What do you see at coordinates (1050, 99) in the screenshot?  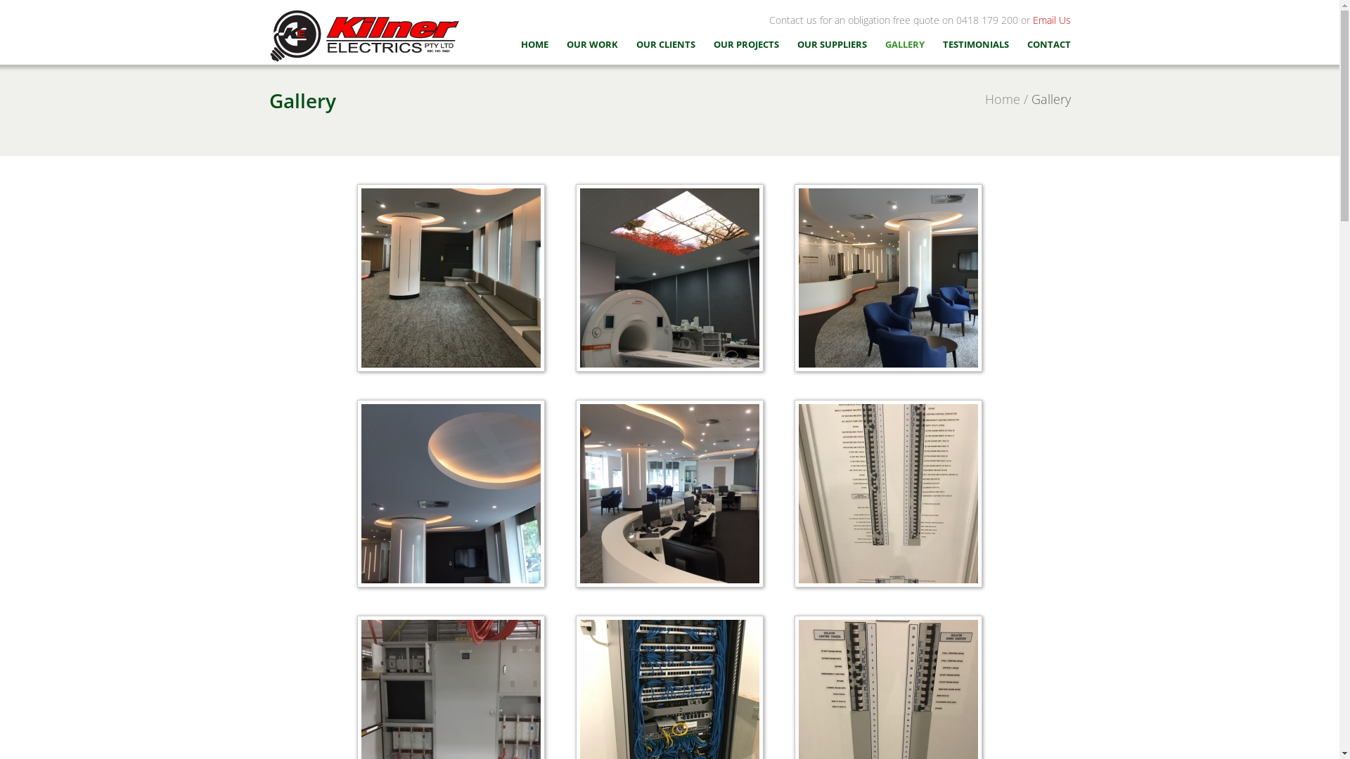 I see `Gallery` at bounding box center [1050, 99].